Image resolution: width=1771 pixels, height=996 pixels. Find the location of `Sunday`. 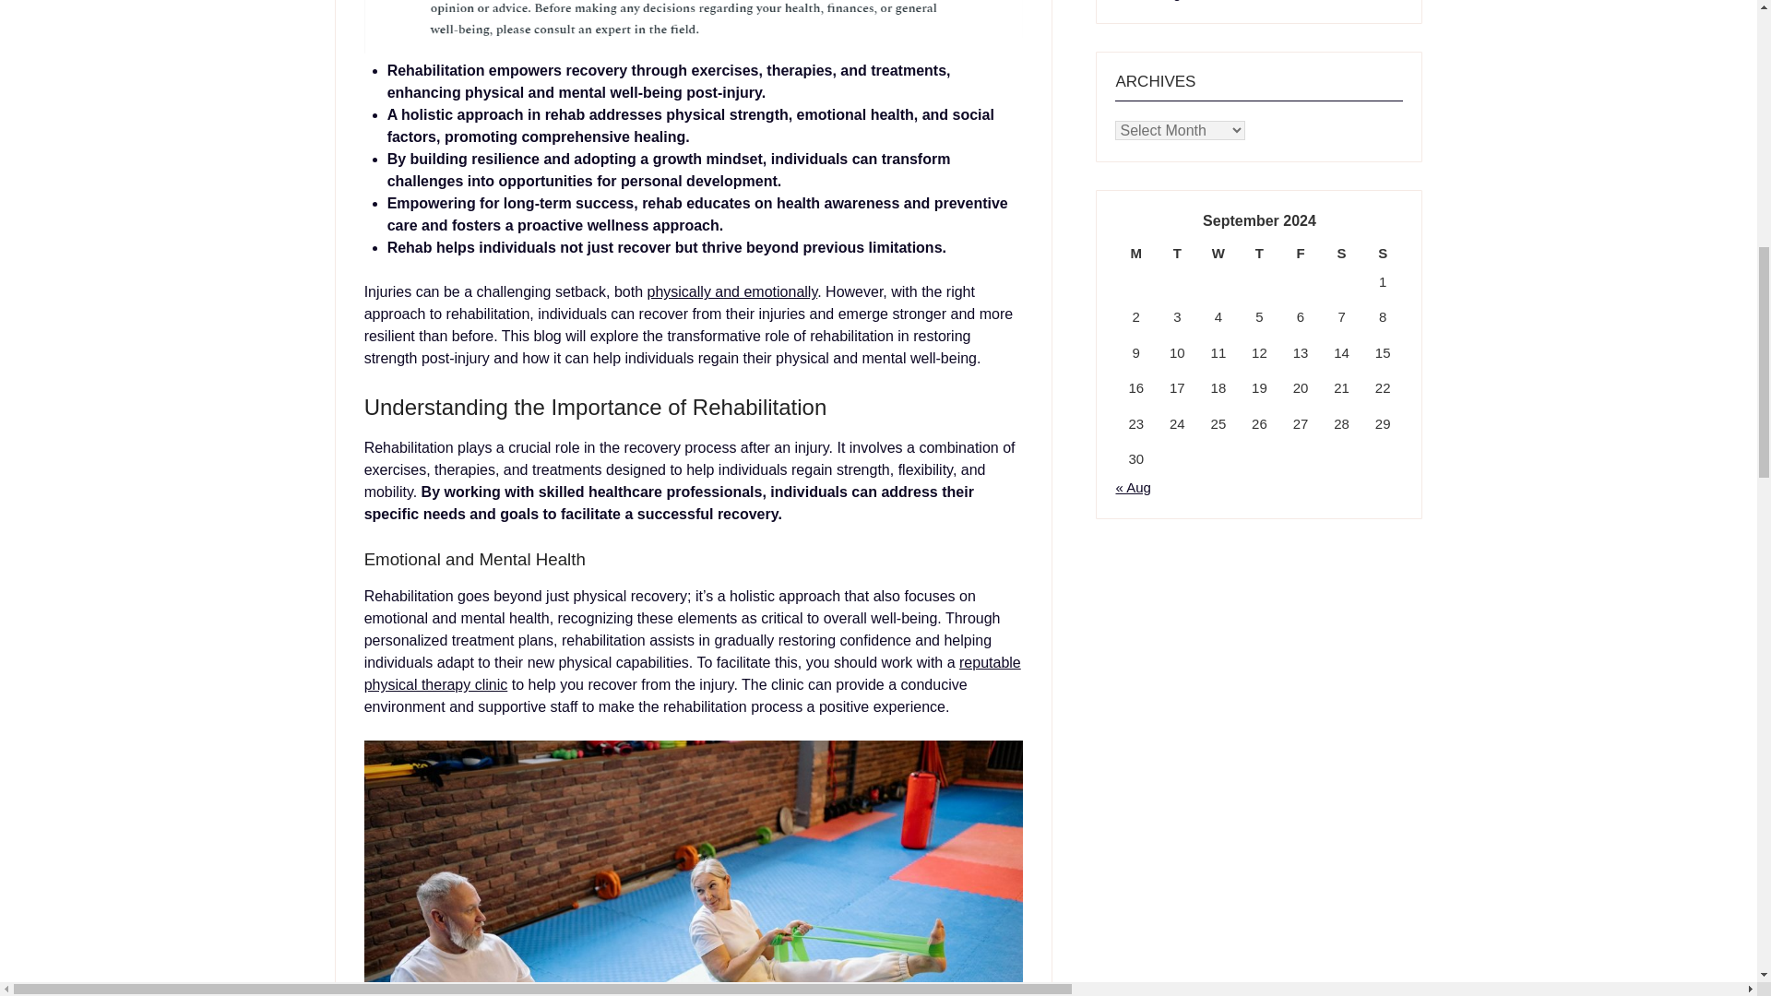

Sunday is located at coordinates (1383, 254).